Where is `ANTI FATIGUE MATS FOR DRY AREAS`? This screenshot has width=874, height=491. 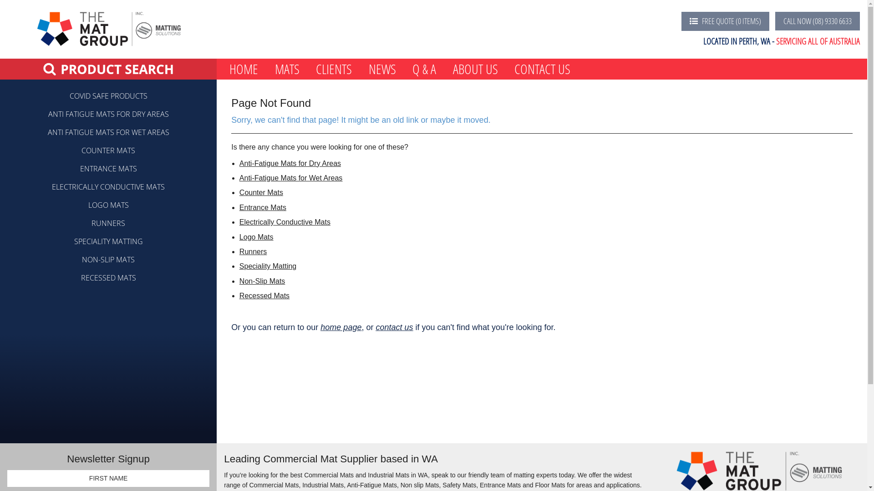 ANTI FATIGUE MATS FOR DRY AREAS is located at coordinates (108, 114).